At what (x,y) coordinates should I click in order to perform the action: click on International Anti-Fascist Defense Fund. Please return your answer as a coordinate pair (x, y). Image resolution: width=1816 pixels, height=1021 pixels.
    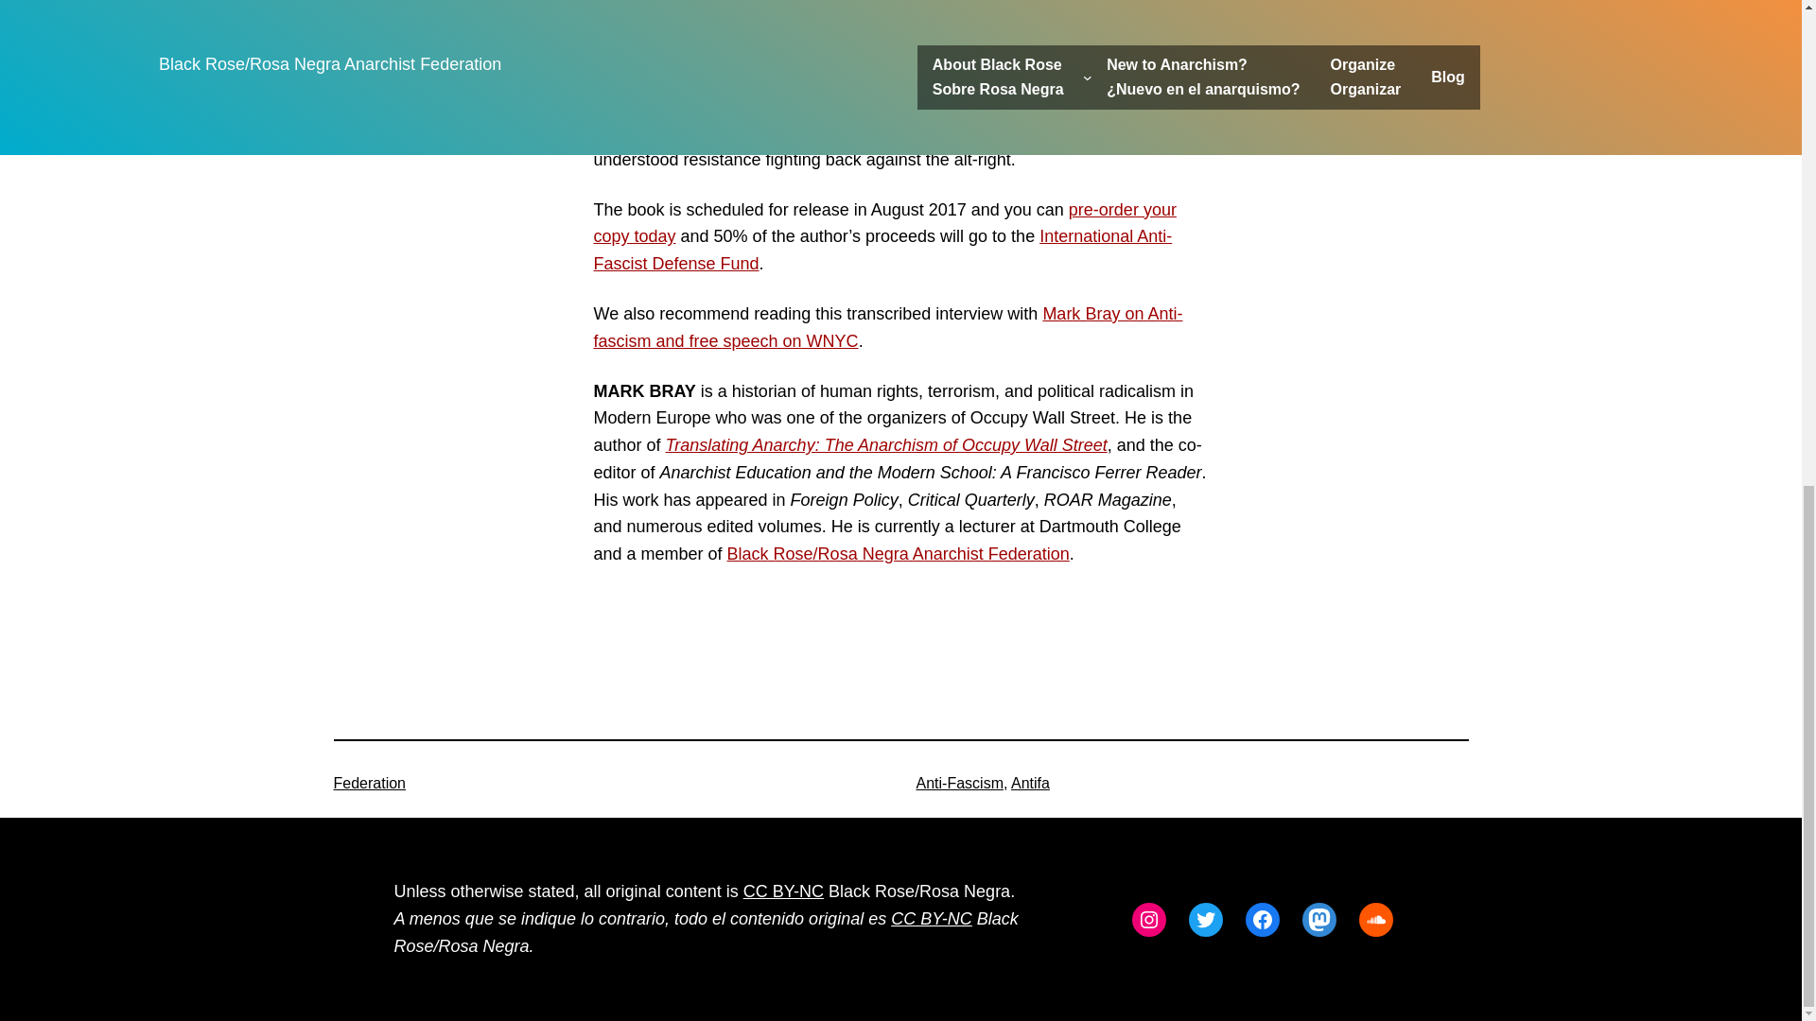
    Looking at the image, I should click on (883, 250).